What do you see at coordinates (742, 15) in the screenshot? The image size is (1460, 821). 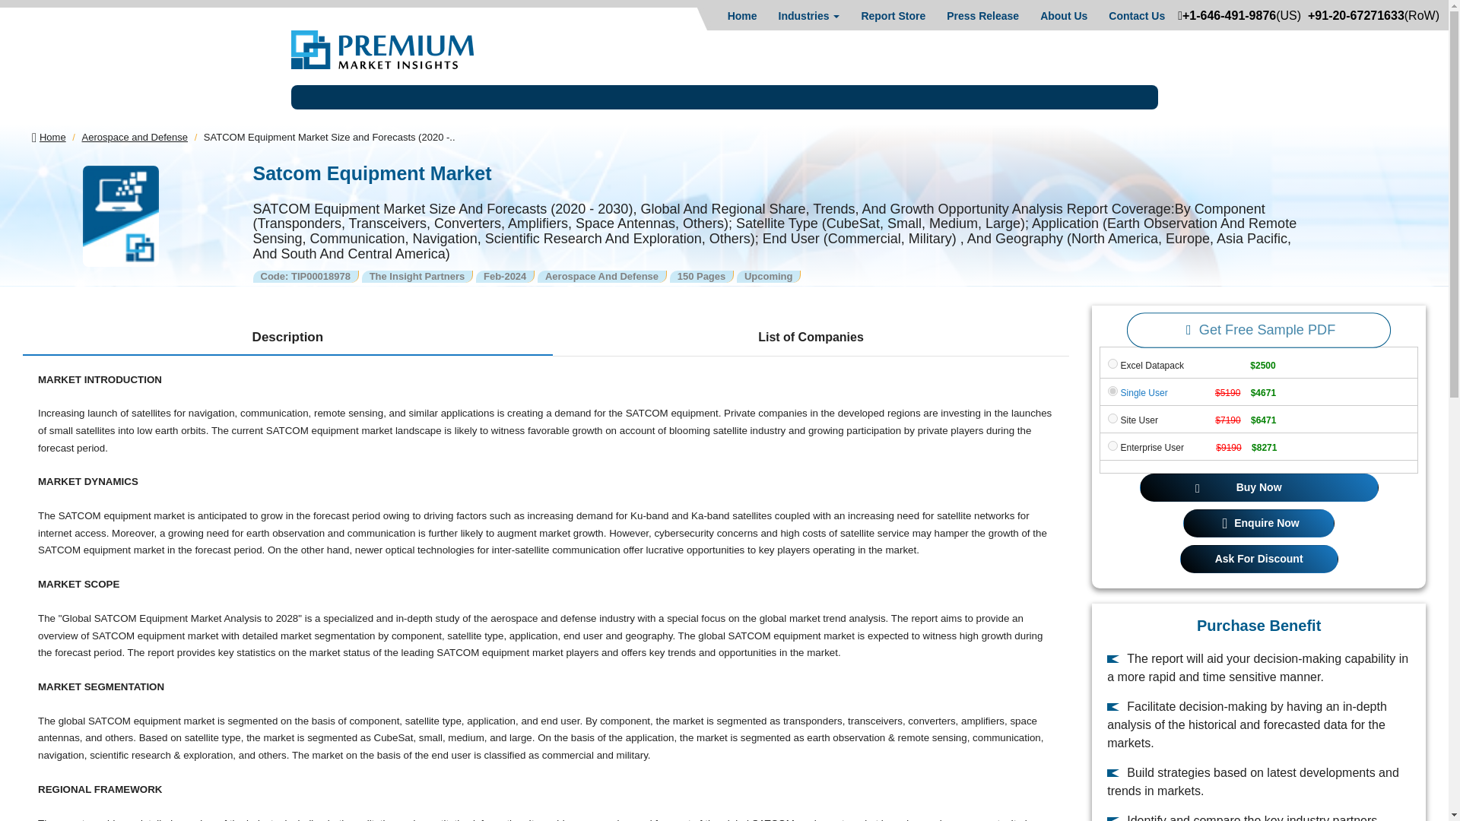 I see `Home` at bounding box center [742, 15].